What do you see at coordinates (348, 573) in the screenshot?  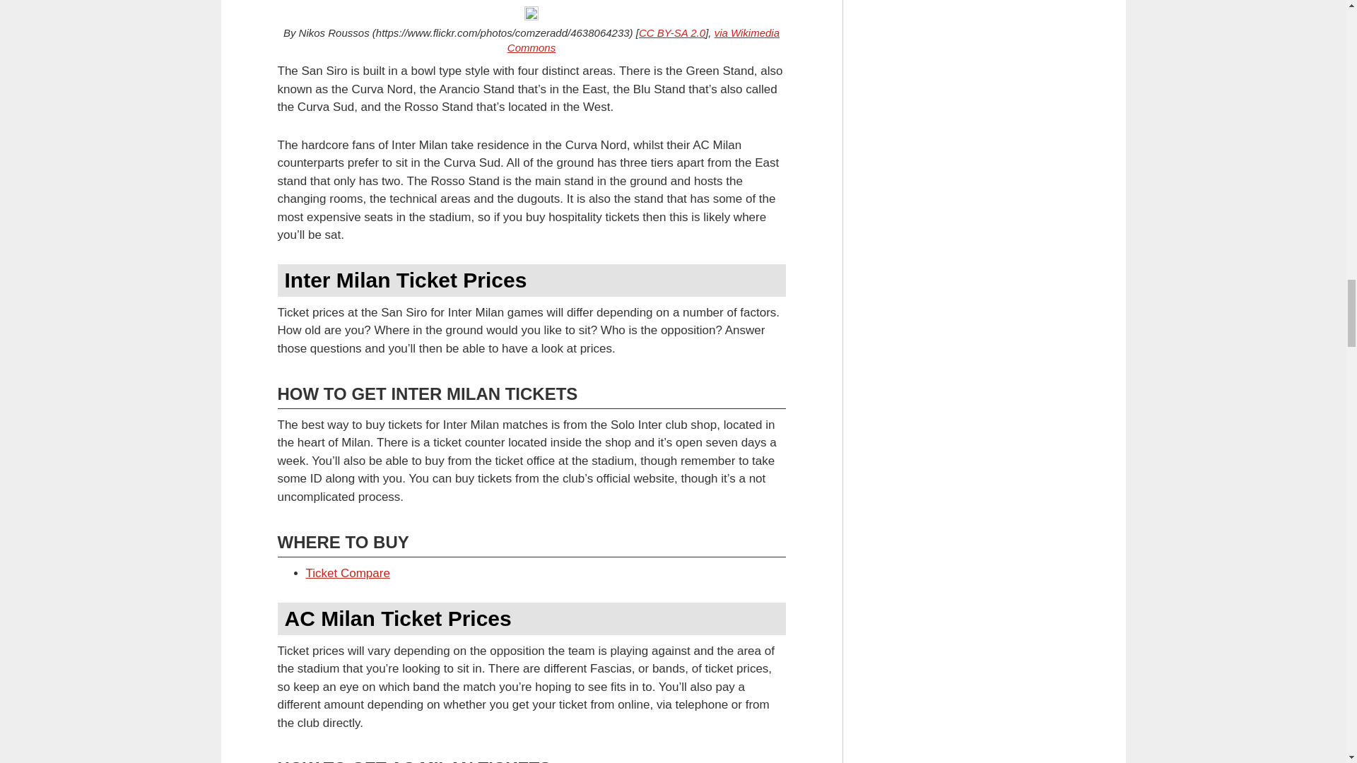 I see `Ticket Compare` at bounding box center [348, 573].